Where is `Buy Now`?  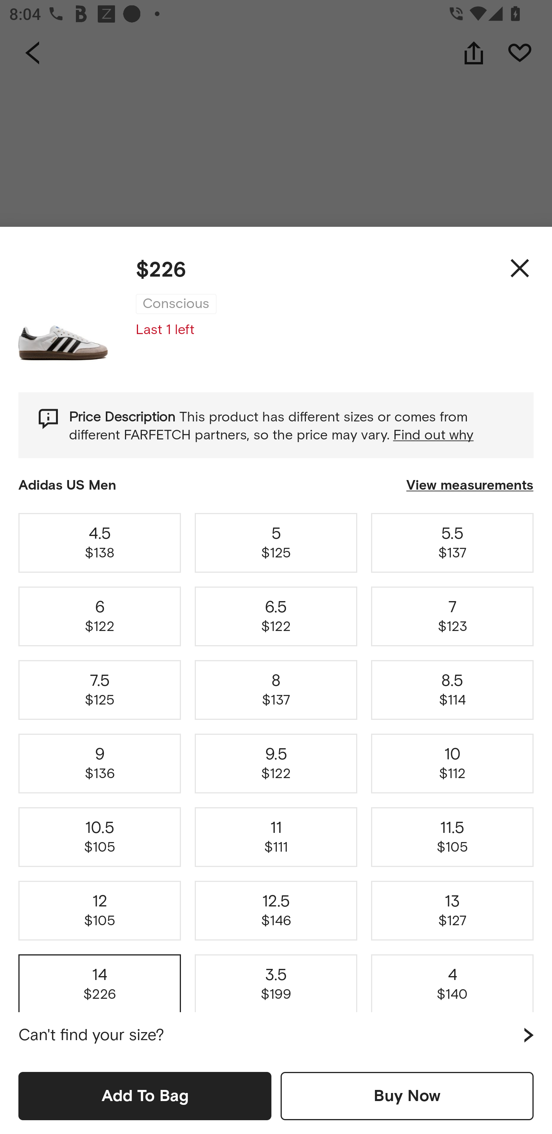 Buy Now is located at coordinates (407, 1096).